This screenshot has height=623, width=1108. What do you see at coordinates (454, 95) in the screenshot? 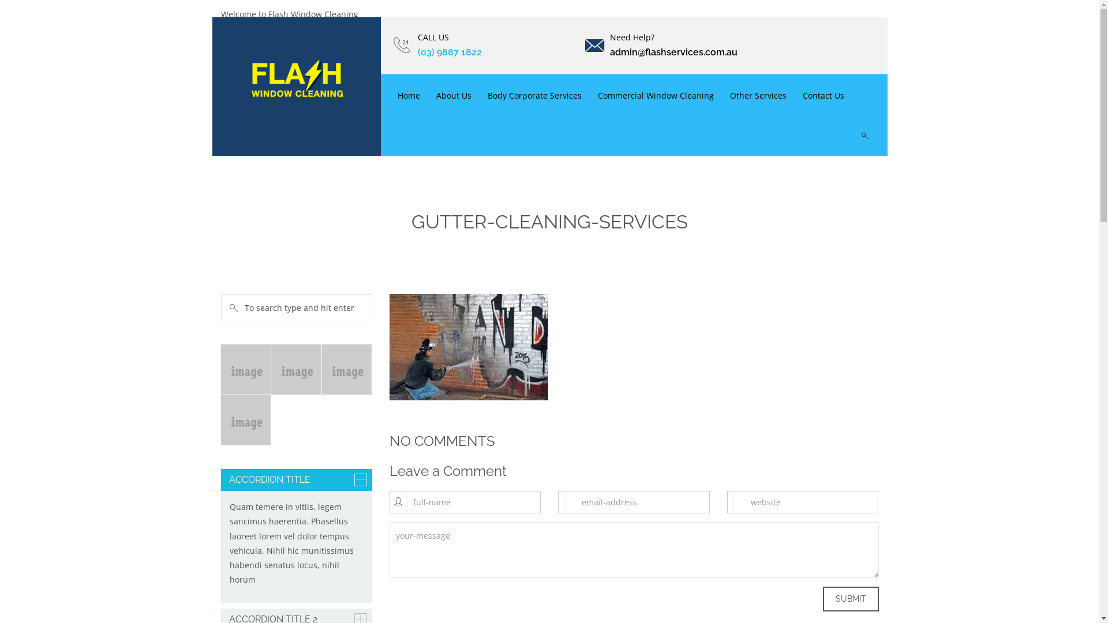
I see `About Us` at bounding box center [454, 95].